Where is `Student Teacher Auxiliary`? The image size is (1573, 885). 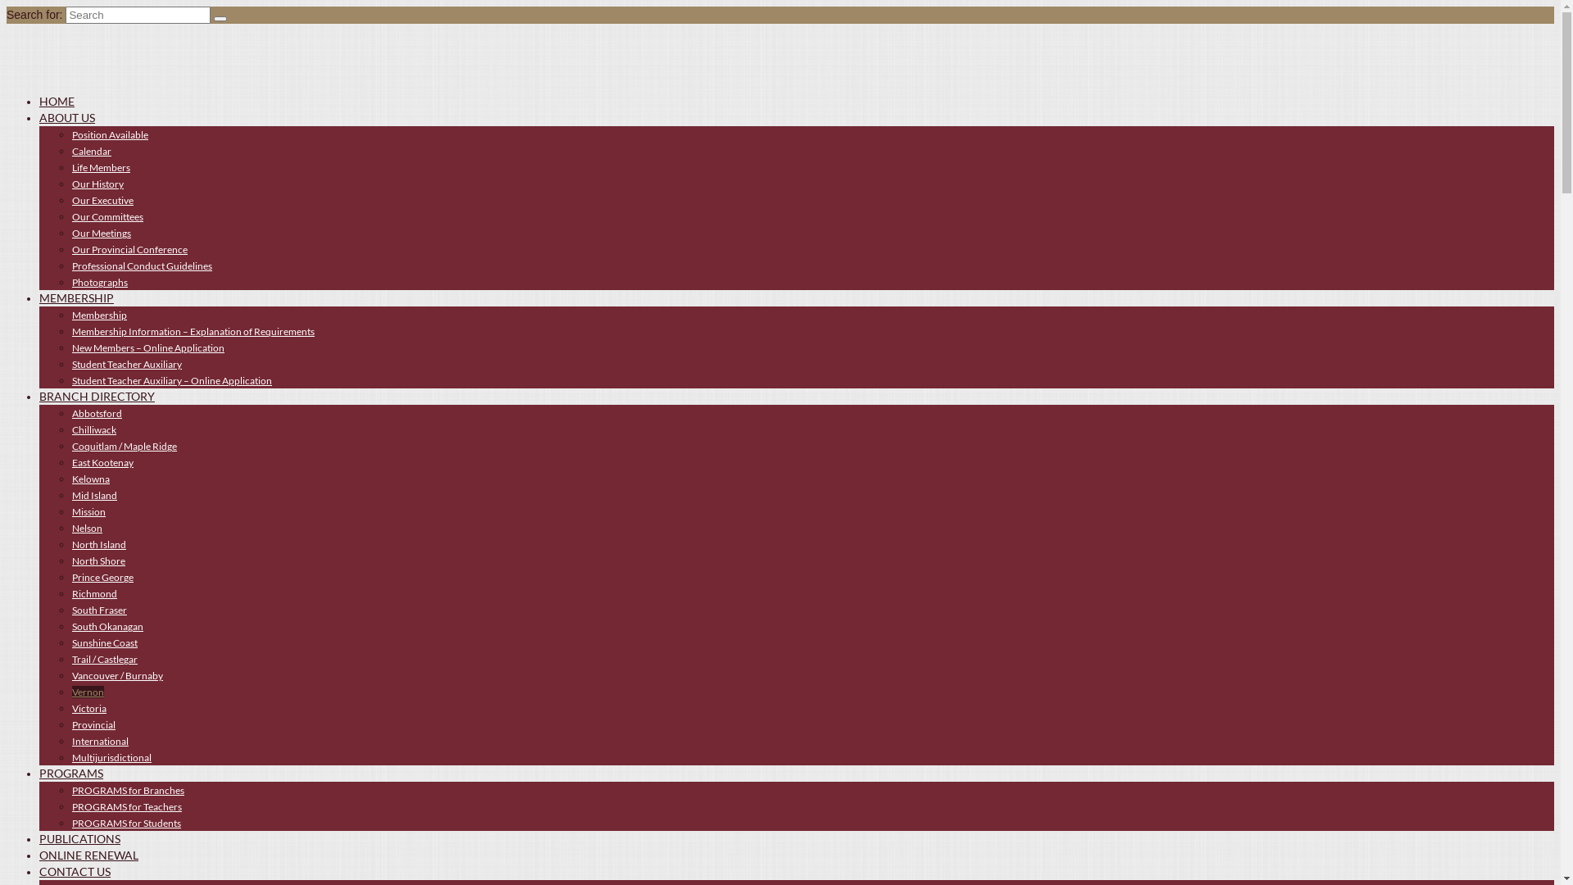
Student Teacher Auxiliary is located at coordinates (127, 364).